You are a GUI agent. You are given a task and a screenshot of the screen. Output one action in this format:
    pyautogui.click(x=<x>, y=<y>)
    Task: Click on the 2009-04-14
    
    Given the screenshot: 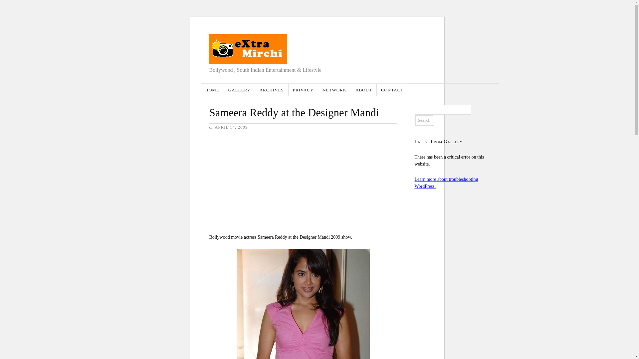 What is the action you would take?
    pyautogui.click(x=231, y=127)
    